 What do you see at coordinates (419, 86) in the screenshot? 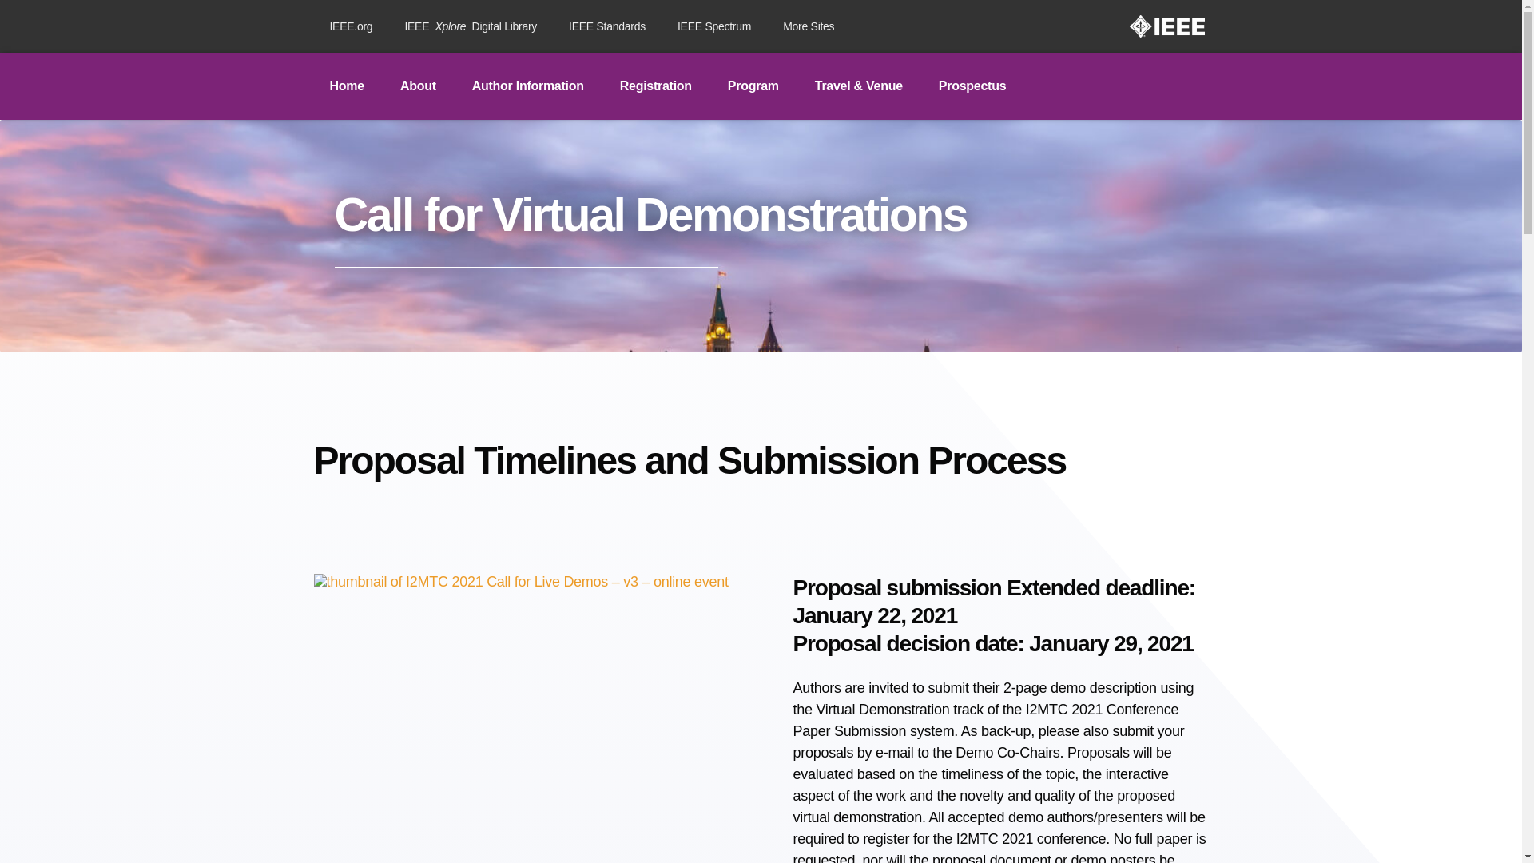
I see `Home` at bounding box center [419, 86].